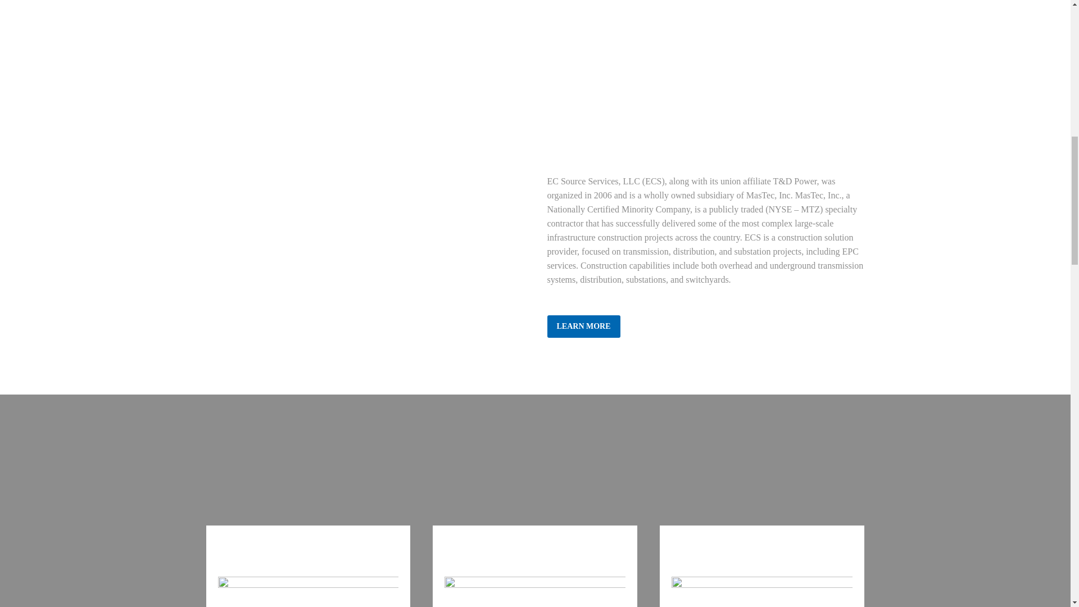 The width and height of the screenshot is (1079, 607). What do you see at coordinates (535, 592) in the screenshot?
I see `distribution` at bounding box center [535, 592].